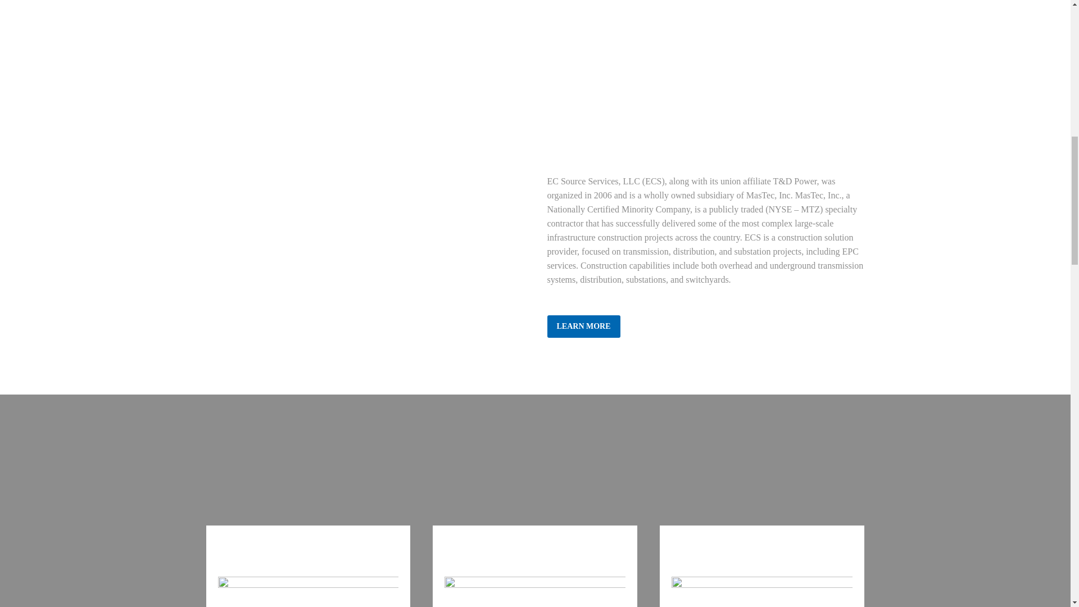 The width and height of the screenshot is (1079, 607). What do you see at coordinates (535, 592) in the screenshot?
I see `distribution` at bounding box center [535, 592].